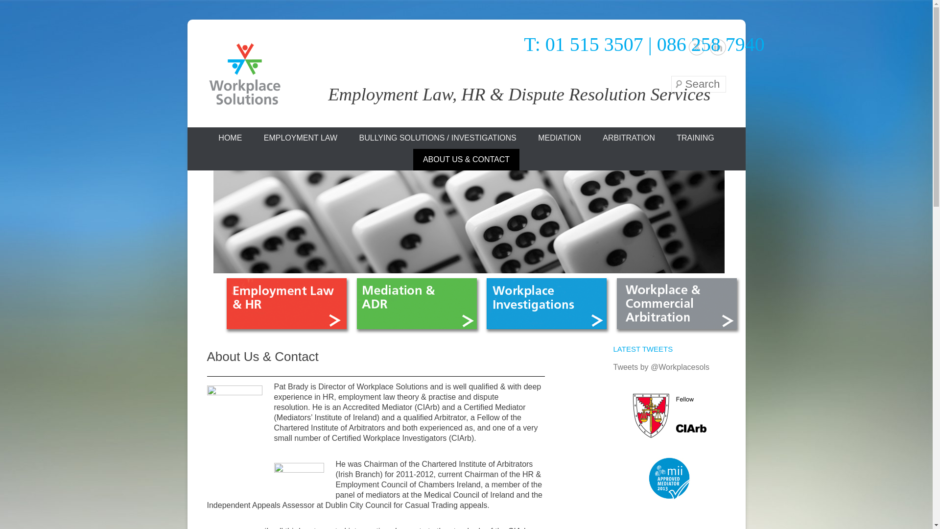 This screenshot has height=529, width=940. I want to click on MEDIATION, so click(560, 138).